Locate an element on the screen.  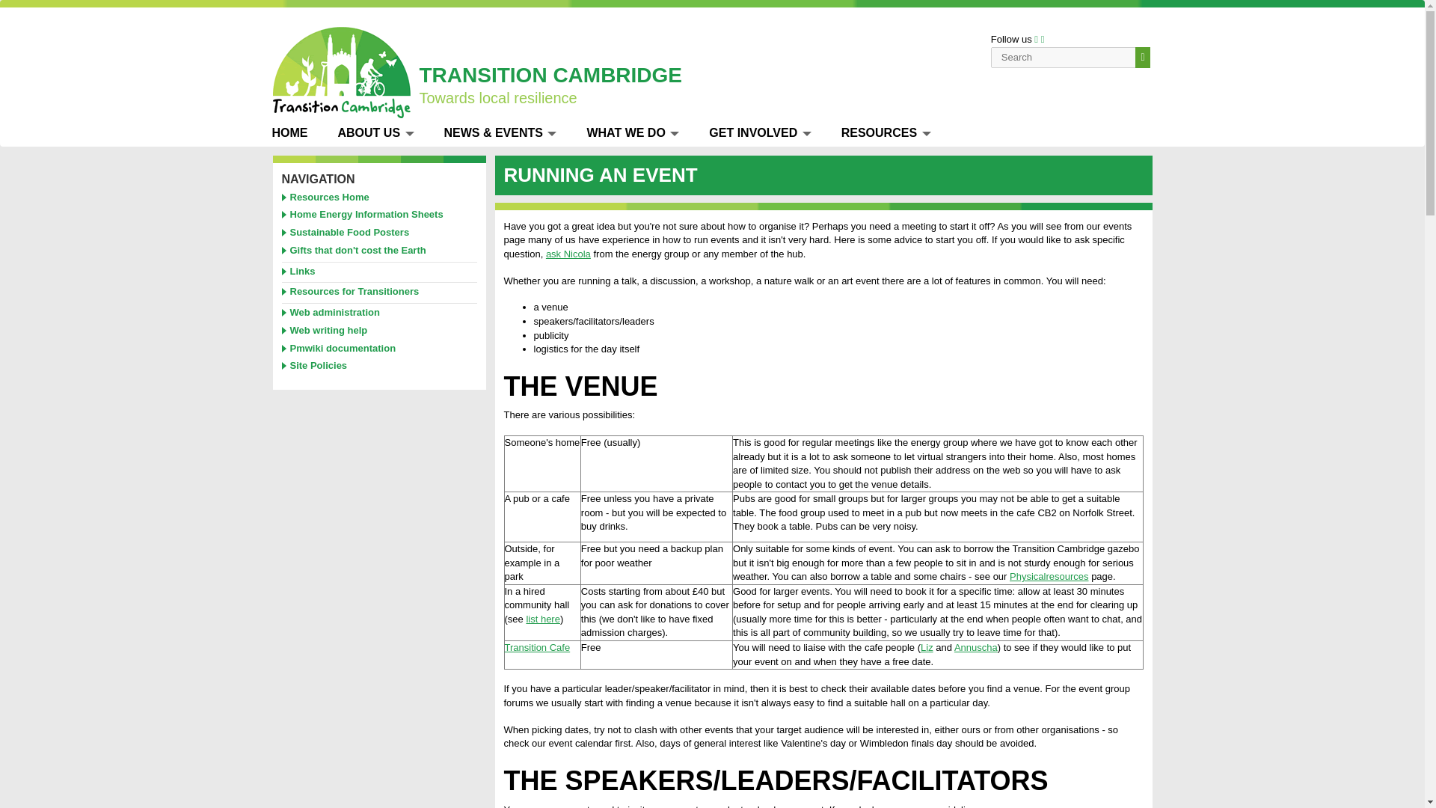
WHAT WE DO is located at coordinates (633, 132).